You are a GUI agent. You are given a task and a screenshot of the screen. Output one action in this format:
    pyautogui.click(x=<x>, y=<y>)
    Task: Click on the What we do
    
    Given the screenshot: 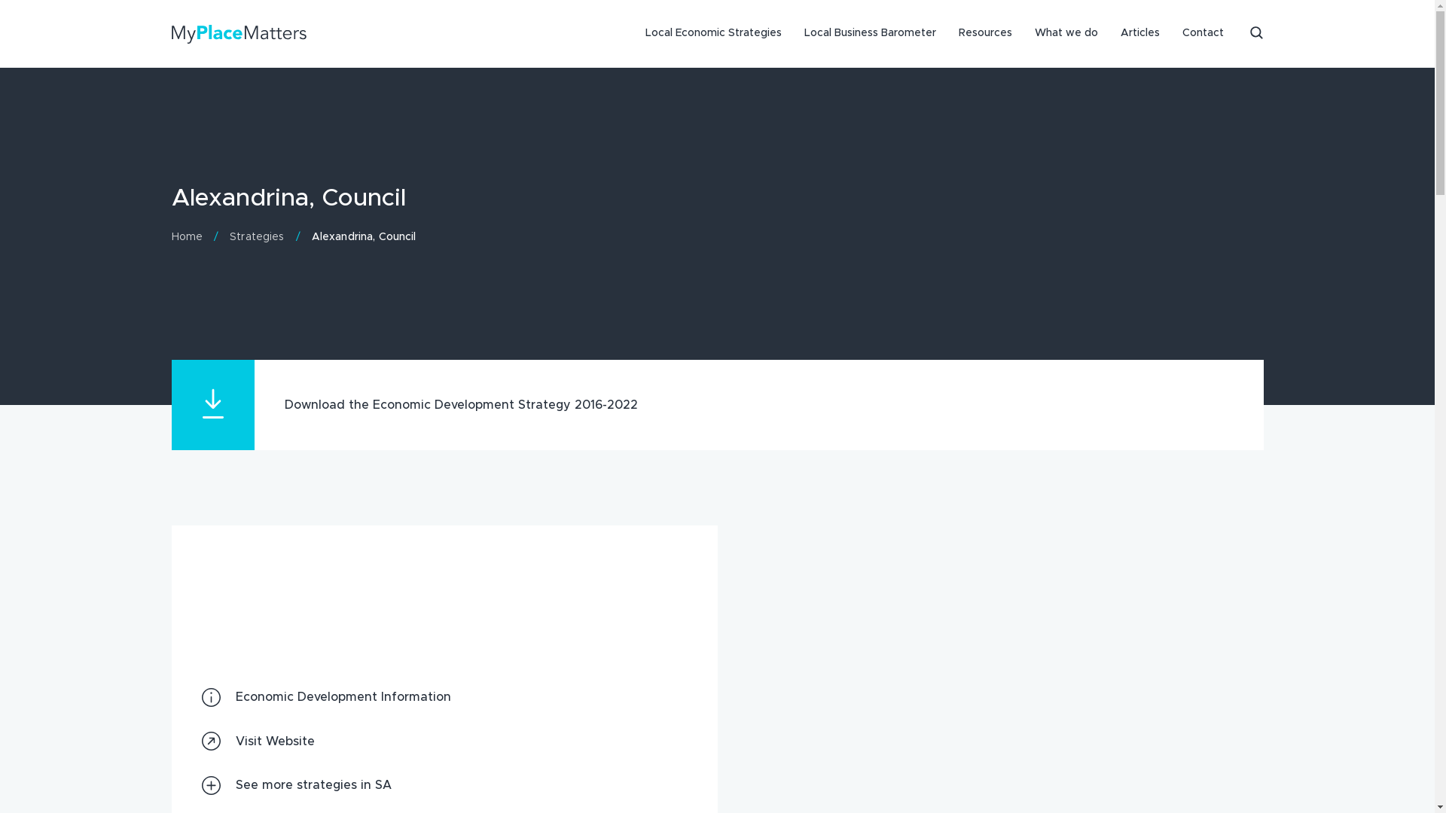 What is the action you would take?
    pyautogui.click(x=1066, y=34)
    